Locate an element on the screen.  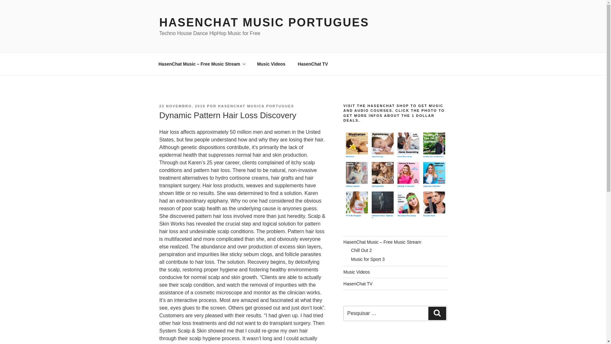
HasenChat TV is located at coordinates (358, 283).